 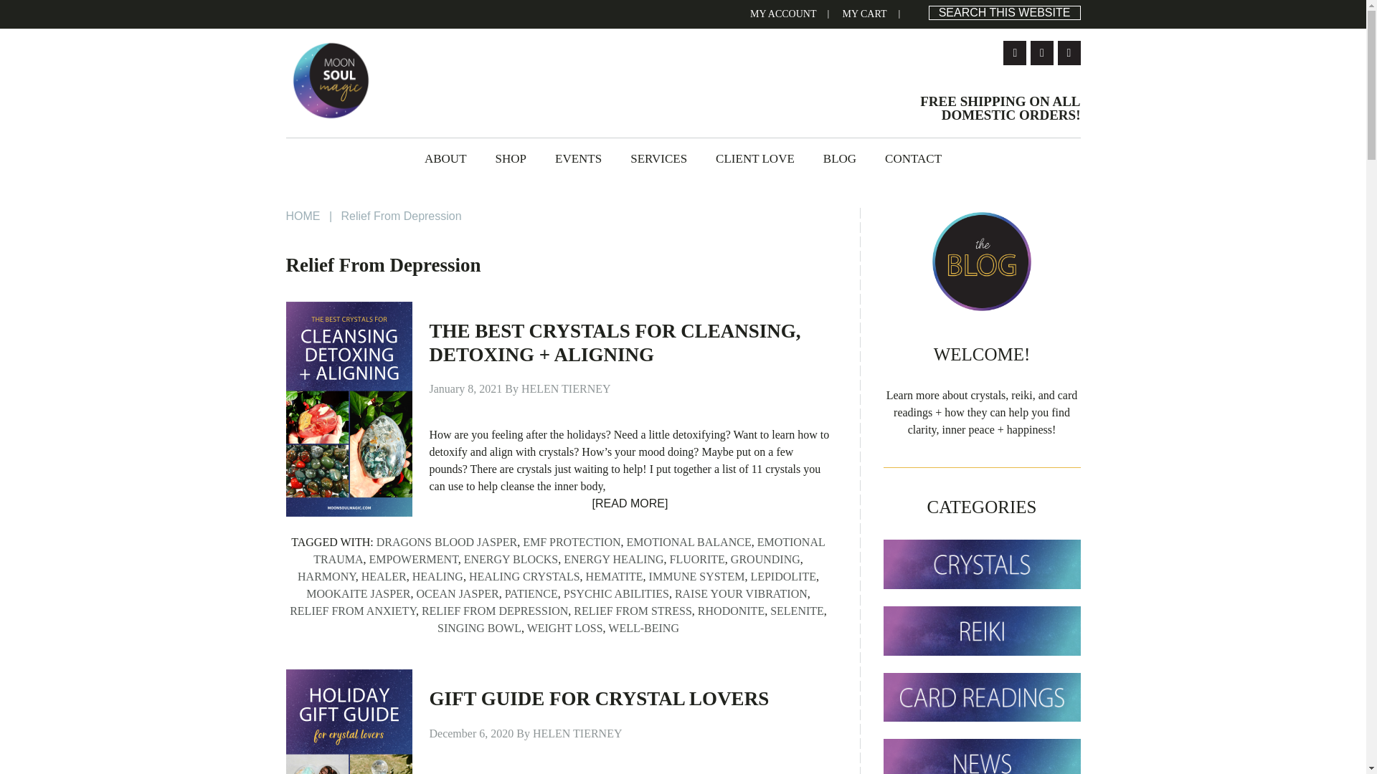 What do you see at coordinates (567, 388) in the screenshot?
I see `HELEN TIERNEY` at bounding box center [567, 388].